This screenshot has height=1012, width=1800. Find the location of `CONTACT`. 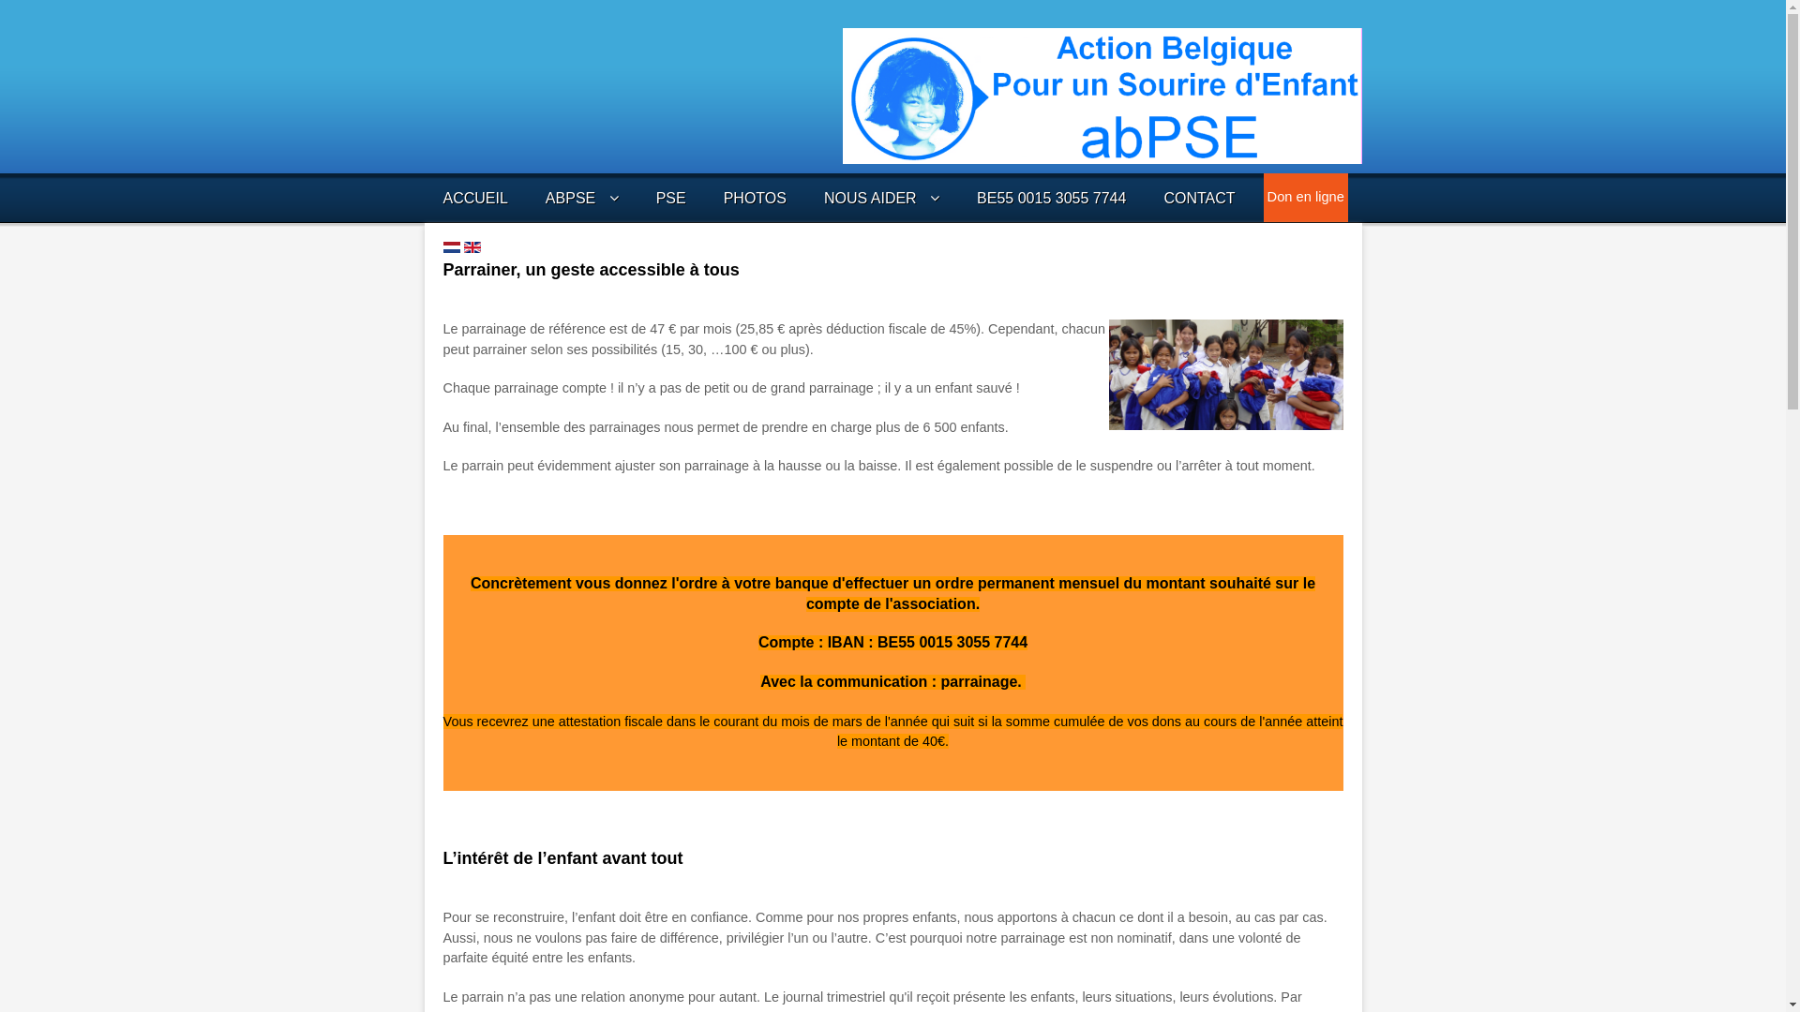

CONTACT is located at coordinates (1199, 199).